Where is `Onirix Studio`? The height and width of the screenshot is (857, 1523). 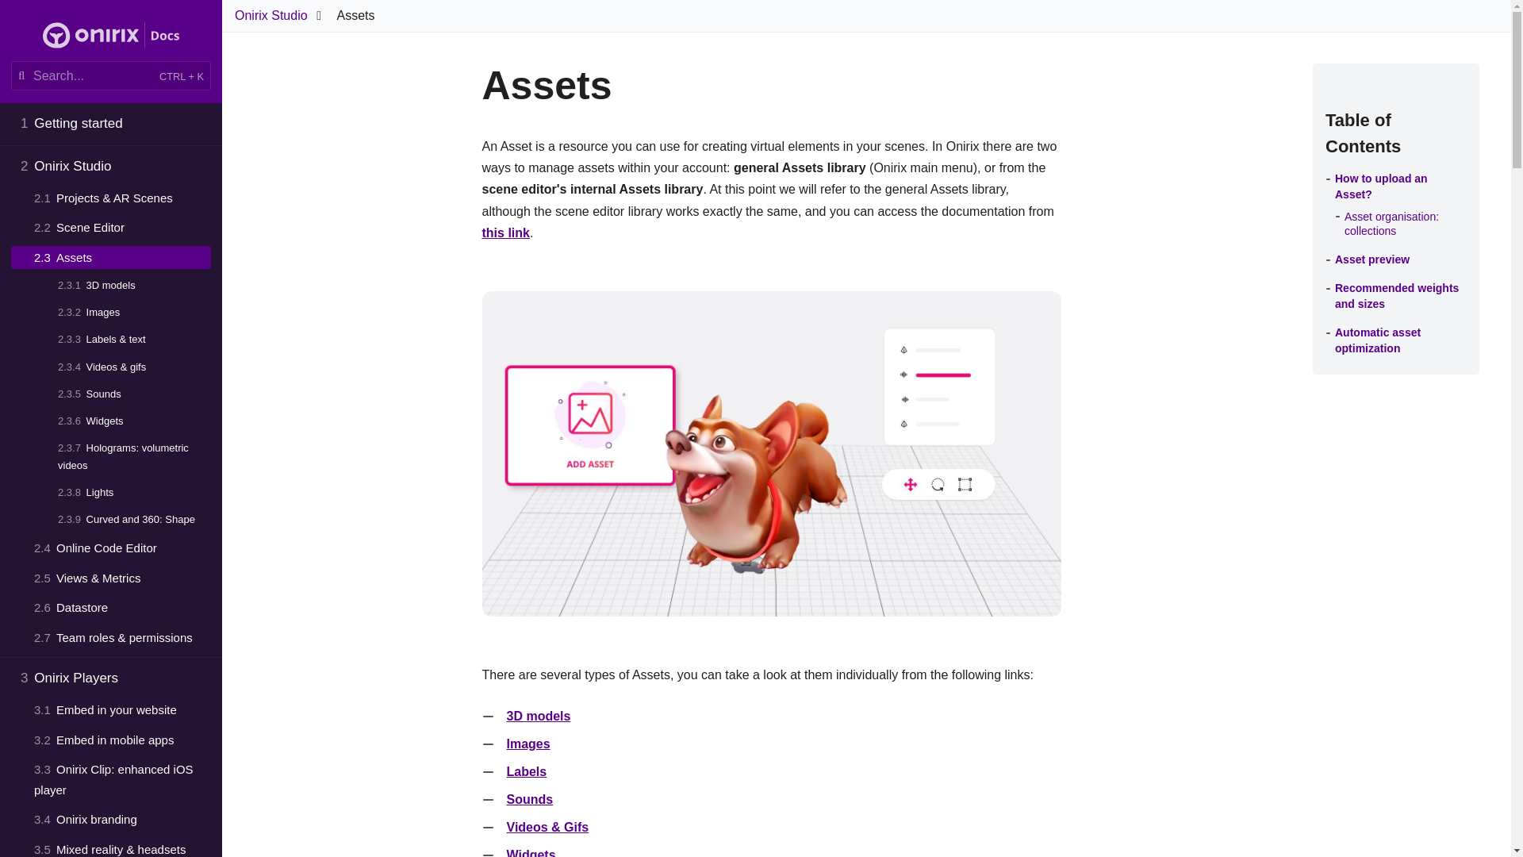
Onirix Studio is located at coordinates (111, 167).